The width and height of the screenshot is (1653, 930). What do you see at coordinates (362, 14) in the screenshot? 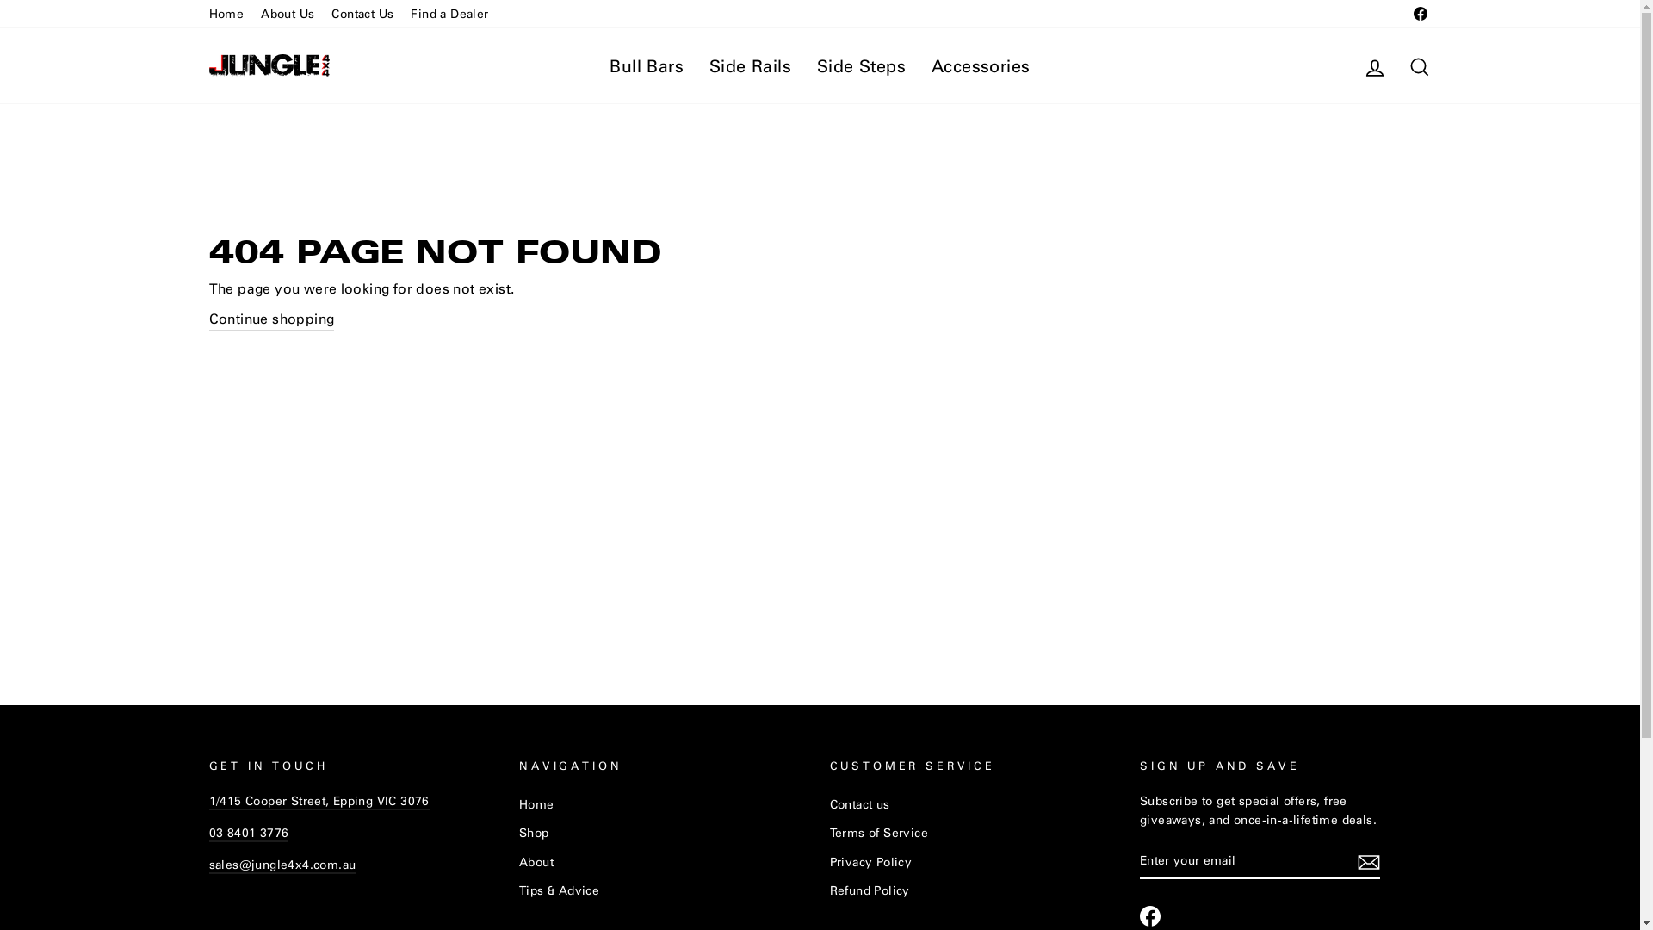
I see `Contact Us` at bounding box center [362, 14].